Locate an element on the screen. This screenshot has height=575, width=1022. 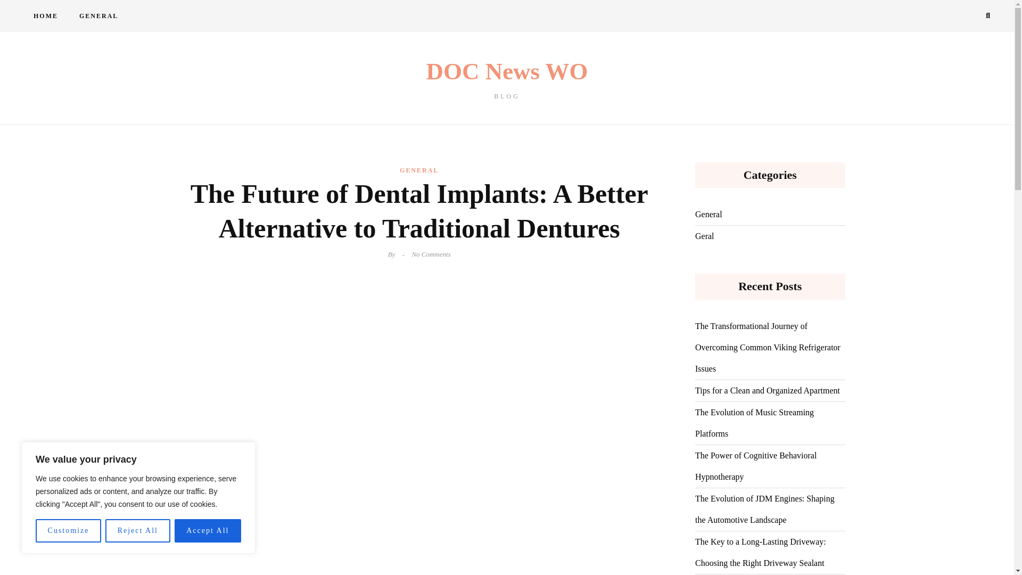
Reject All is located at coordinates (137, 531).